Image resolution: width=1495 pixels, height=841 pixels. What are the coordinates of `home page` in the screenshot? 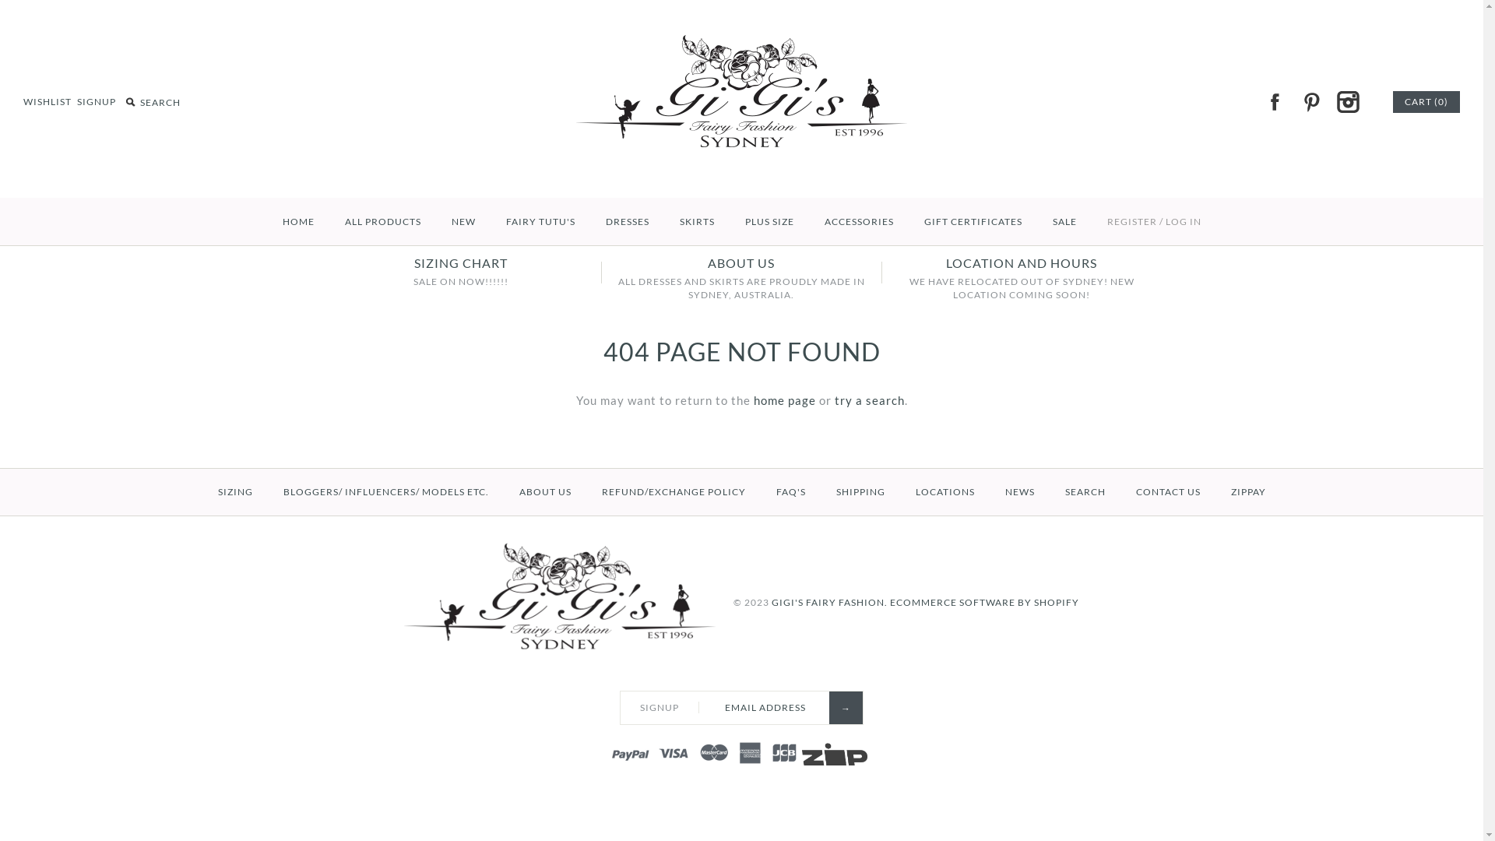 It's located at (785, 400).